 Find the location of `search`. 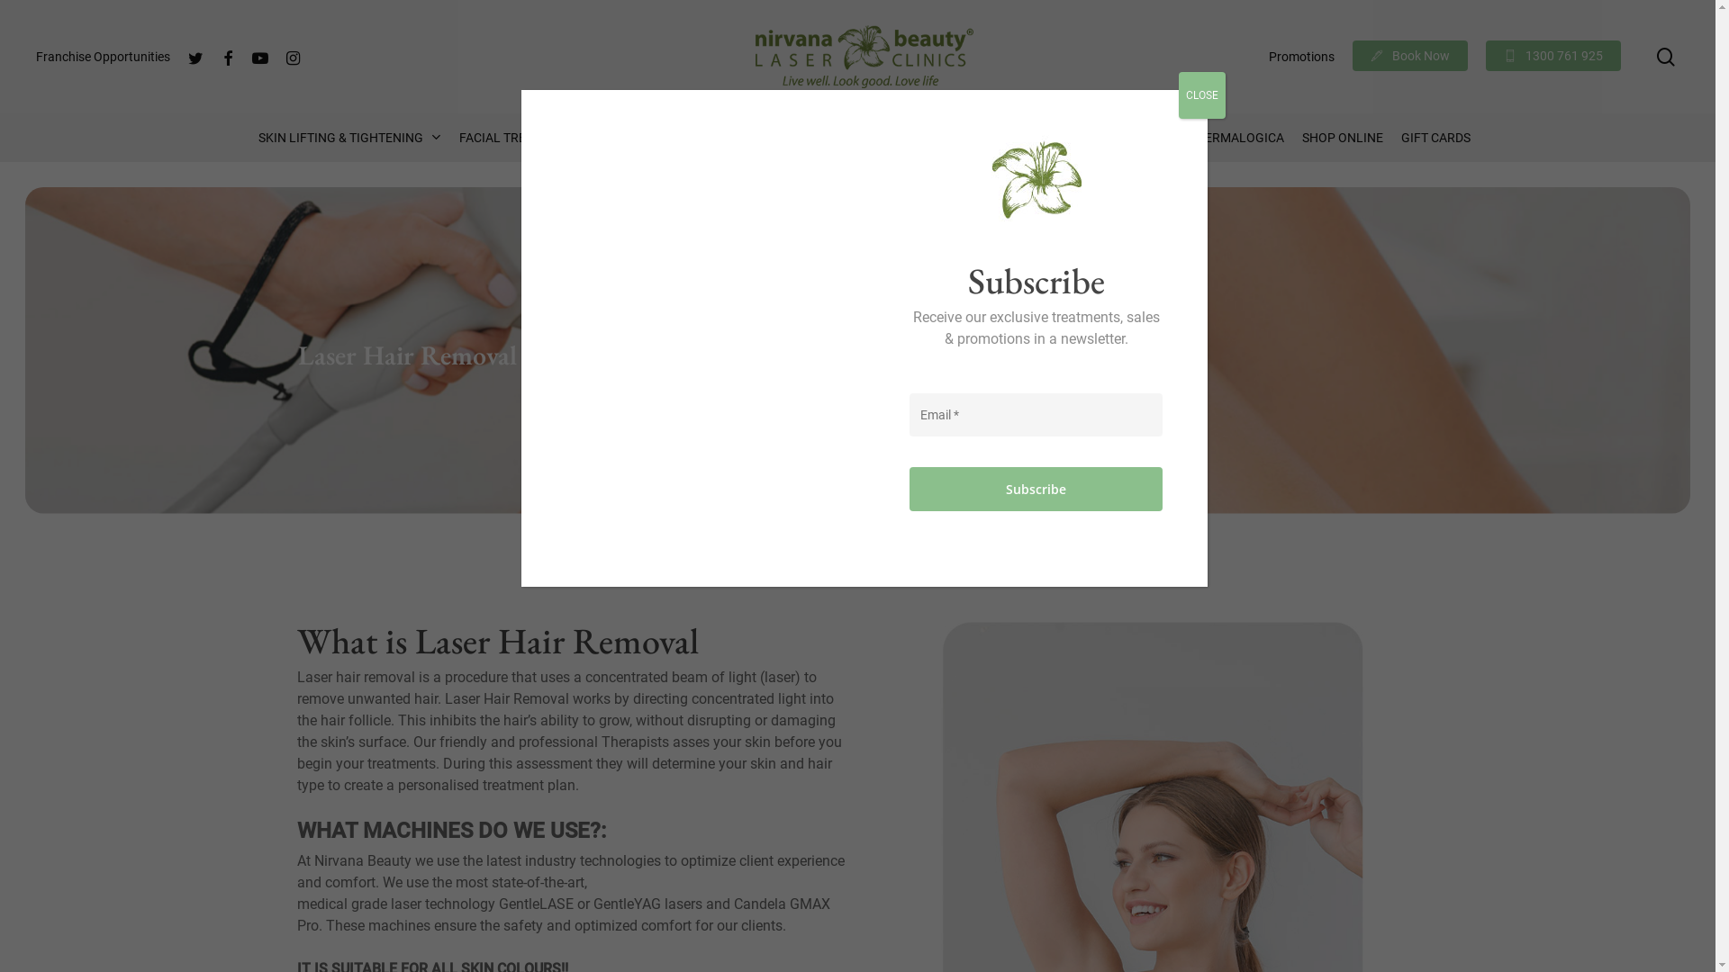

search is located at coordinates (1666, 56).